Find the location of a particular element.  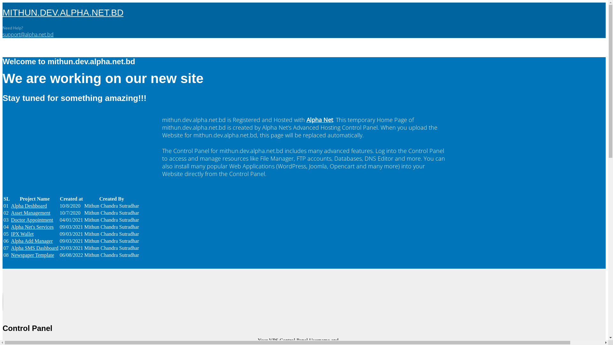

Alpha Deshboard is located at coordinates (29, 206).